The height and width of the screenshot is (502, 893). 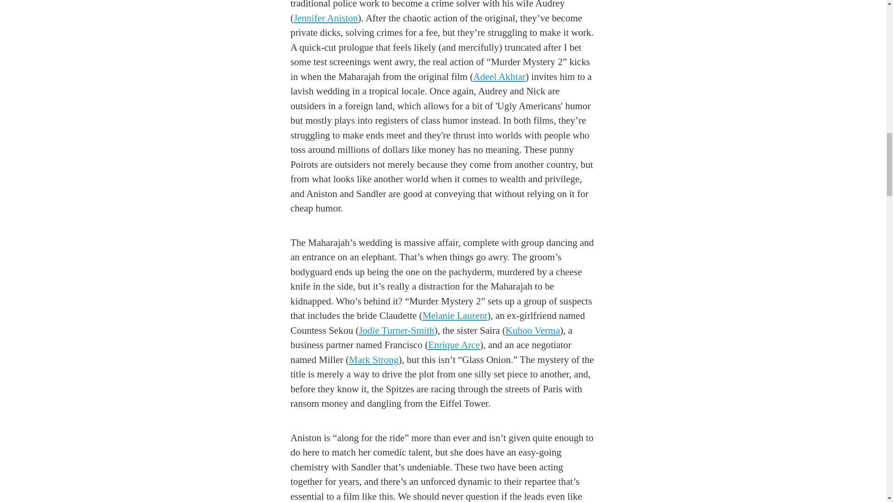 What do you see at coordinates (500, 77) in the screenshot?
I see `Adeel Akhtar` at bounding box center [500, 77].